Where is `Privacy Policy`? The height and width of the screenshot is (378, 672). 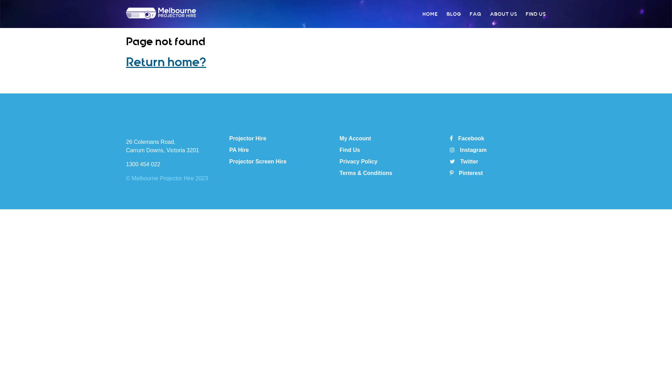
Privacy Policy is located at coordinates (358, 162).